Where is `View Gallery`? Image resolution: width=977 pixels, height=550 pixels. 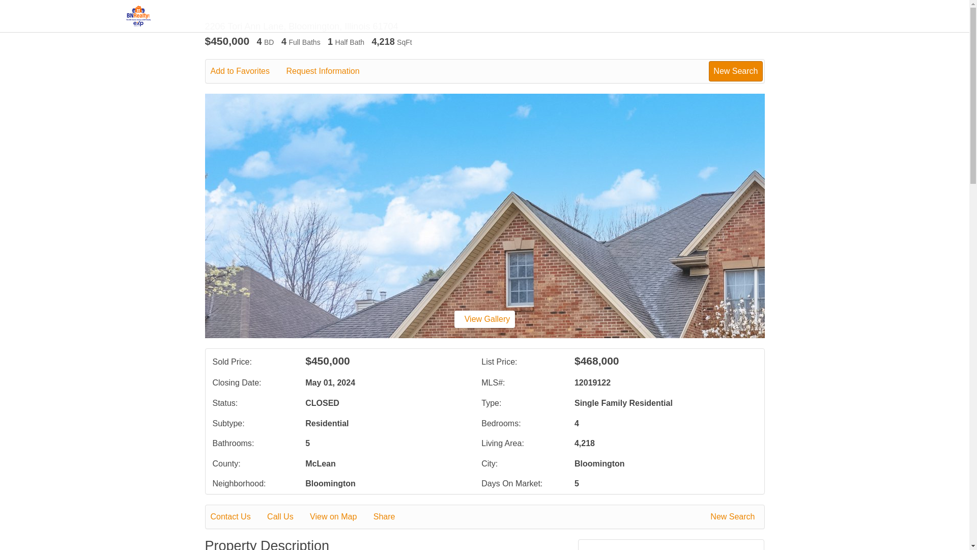
View Gallery is located at coordinates (484, 319).